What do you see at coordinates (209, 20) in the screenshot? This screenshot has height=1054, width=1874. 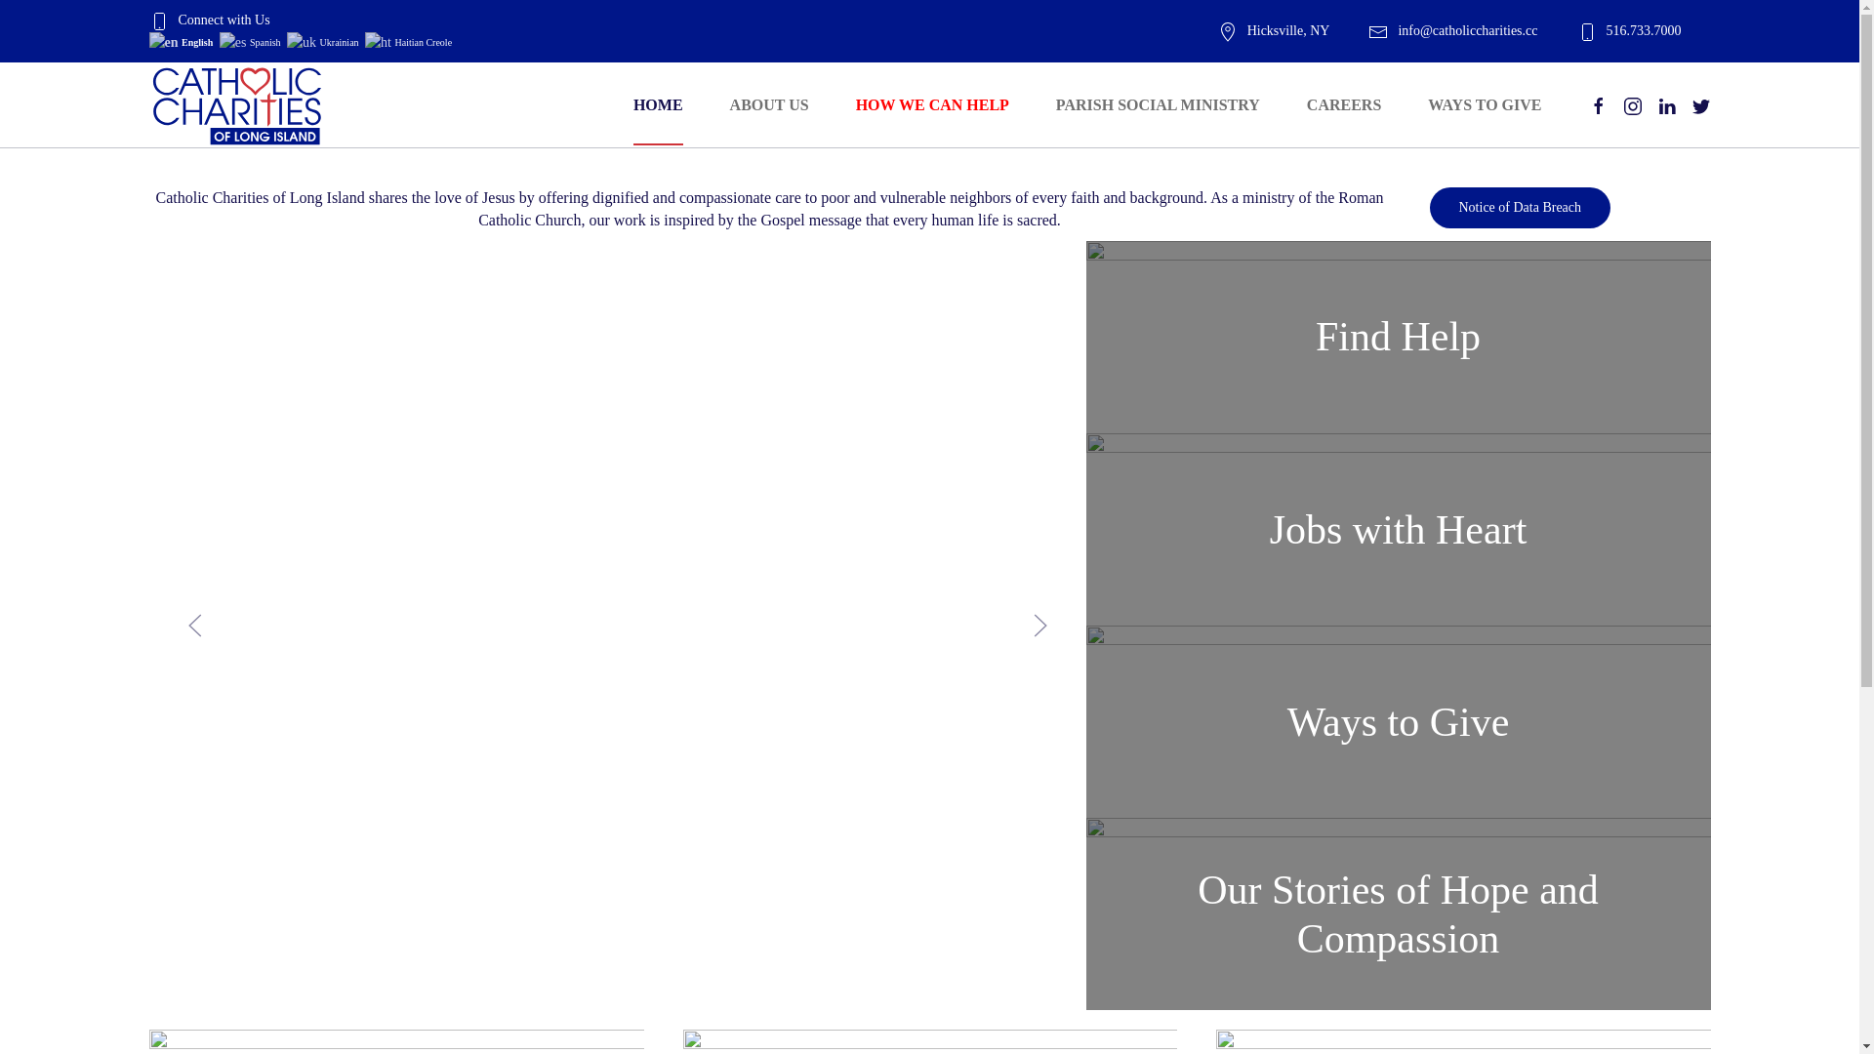 I see `Connect with Us` at bounding box center [209, 20].